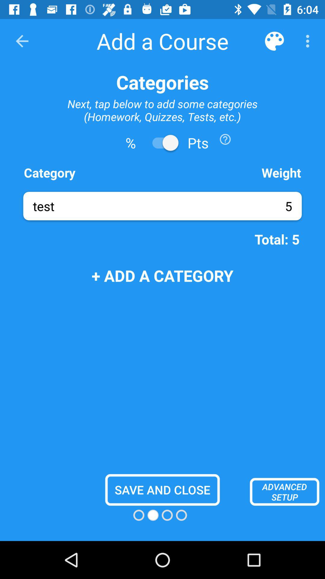 This screenshot has width=325, height=579. What do you see at coordinates (225, 139) in the screenshot?
I see `questions and faq for the site` at bounding box center [225, 139].